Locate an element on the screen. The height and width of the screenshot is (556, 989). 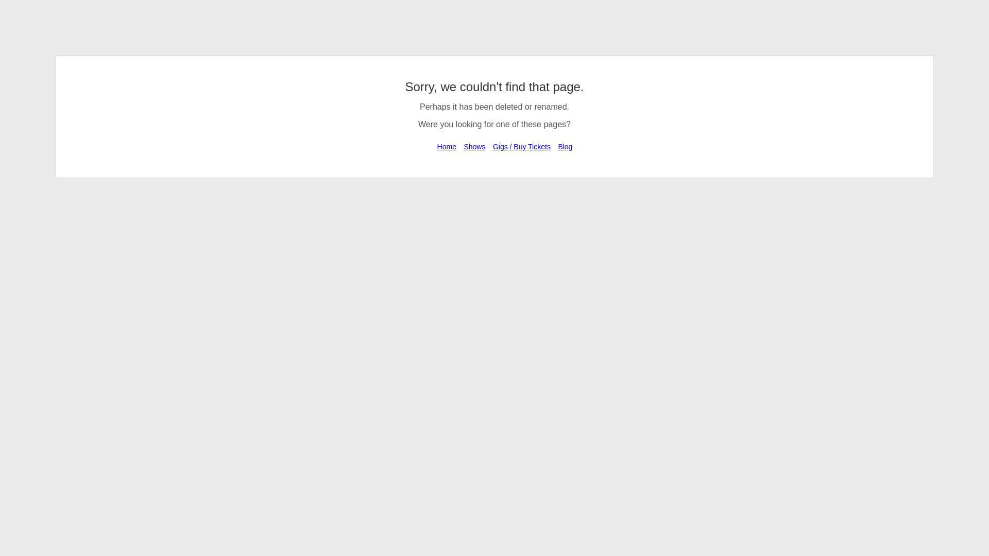
Home is located at coordinates (447, 147).